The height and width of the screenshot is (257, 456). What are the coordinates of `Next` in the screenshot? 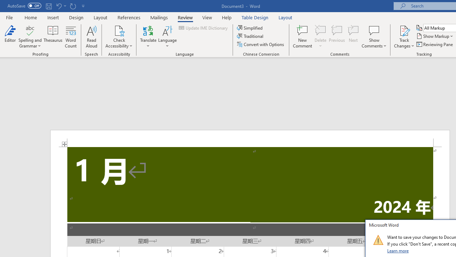 It's located at (353, 36).